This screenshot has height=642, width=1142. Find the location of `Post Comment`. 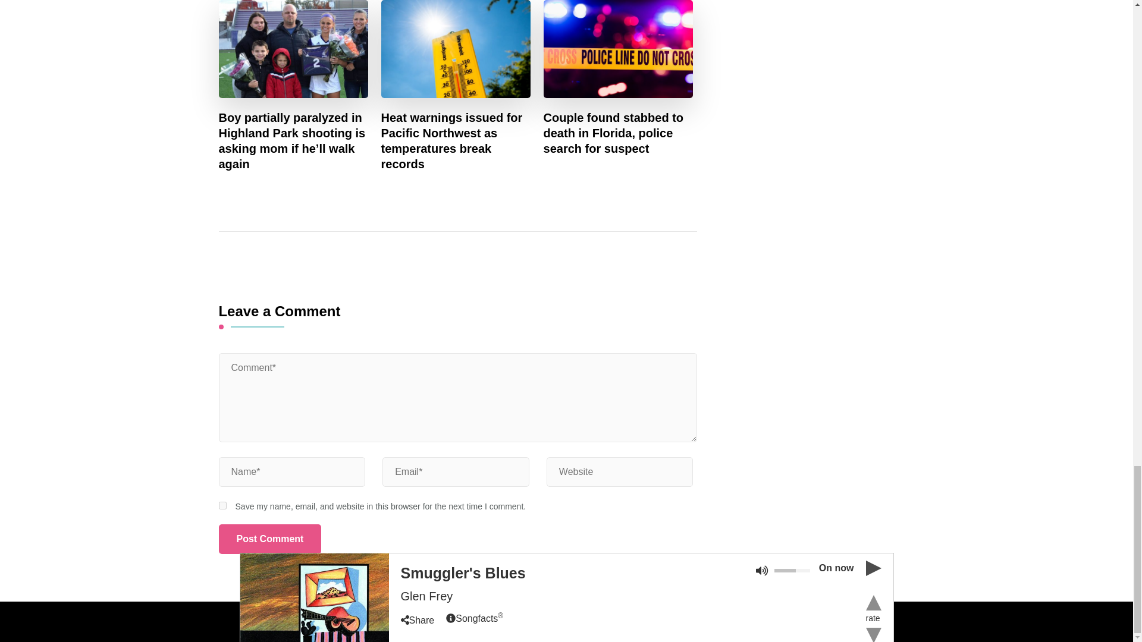

Post Comment is located at coordinates (270, 539).